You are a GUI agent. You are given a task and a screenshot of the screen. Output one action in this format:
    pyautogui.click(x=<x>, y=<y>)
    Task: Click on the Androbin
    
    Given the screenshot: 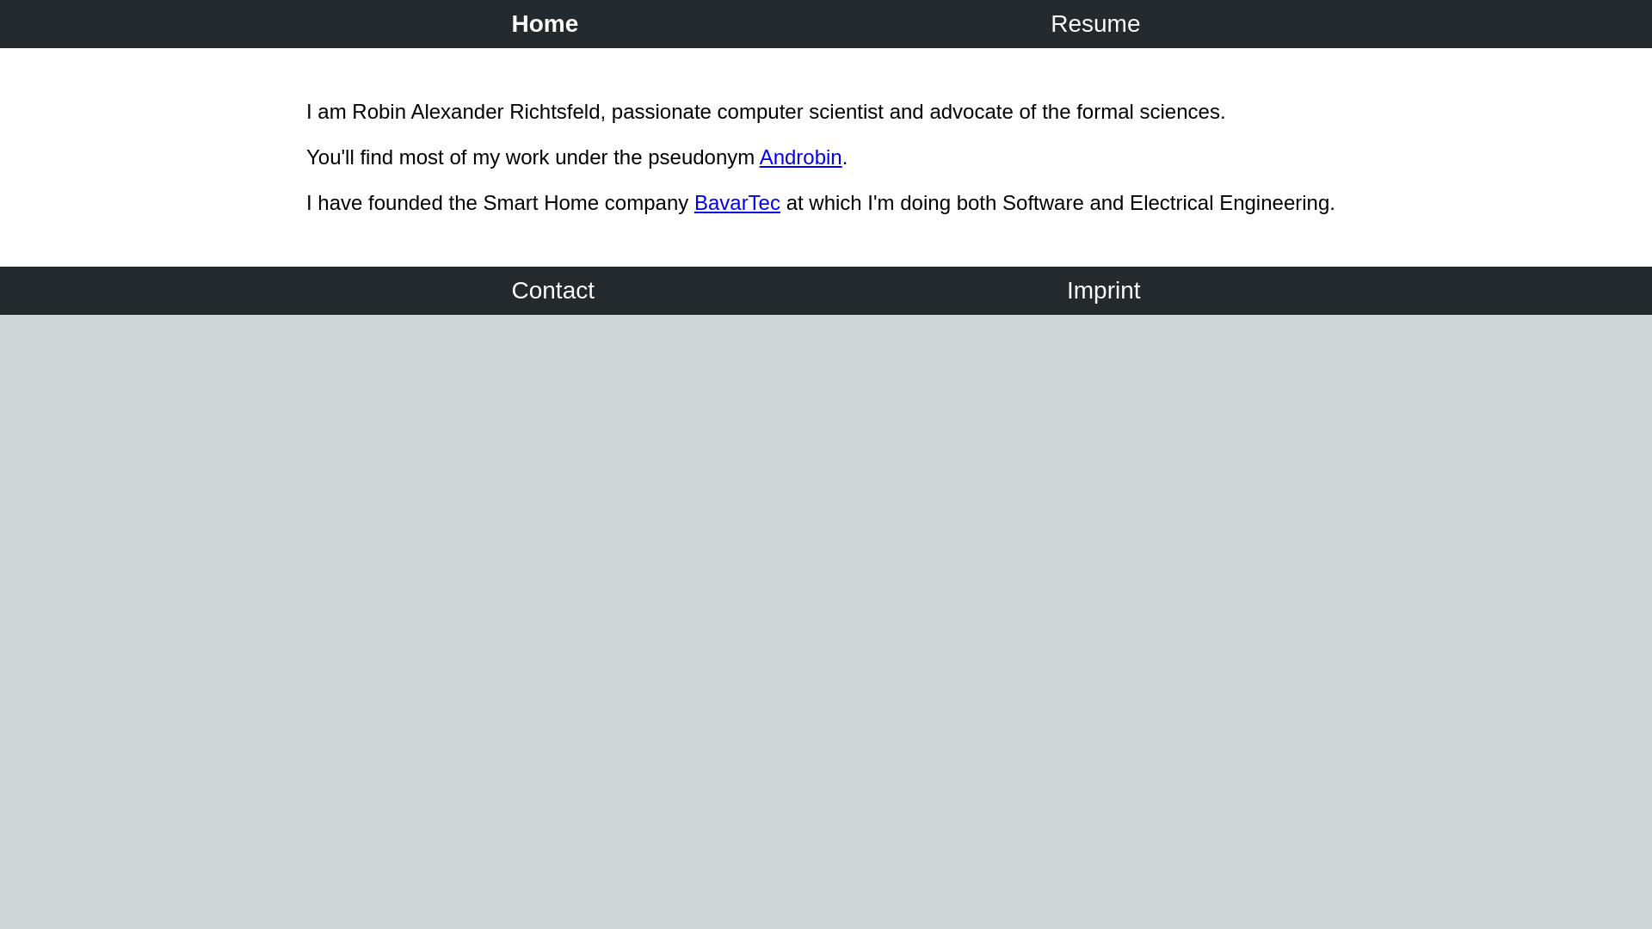 What is the action you would take?
    pyautogui.click(x=801, y=157)
    